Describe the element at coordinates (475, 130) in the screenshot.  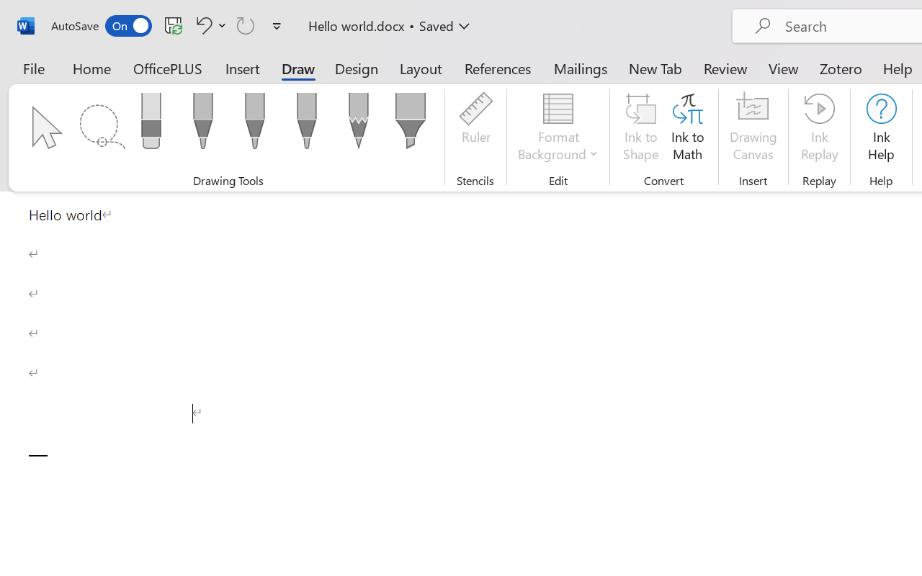
I see `Ruler` at that location.